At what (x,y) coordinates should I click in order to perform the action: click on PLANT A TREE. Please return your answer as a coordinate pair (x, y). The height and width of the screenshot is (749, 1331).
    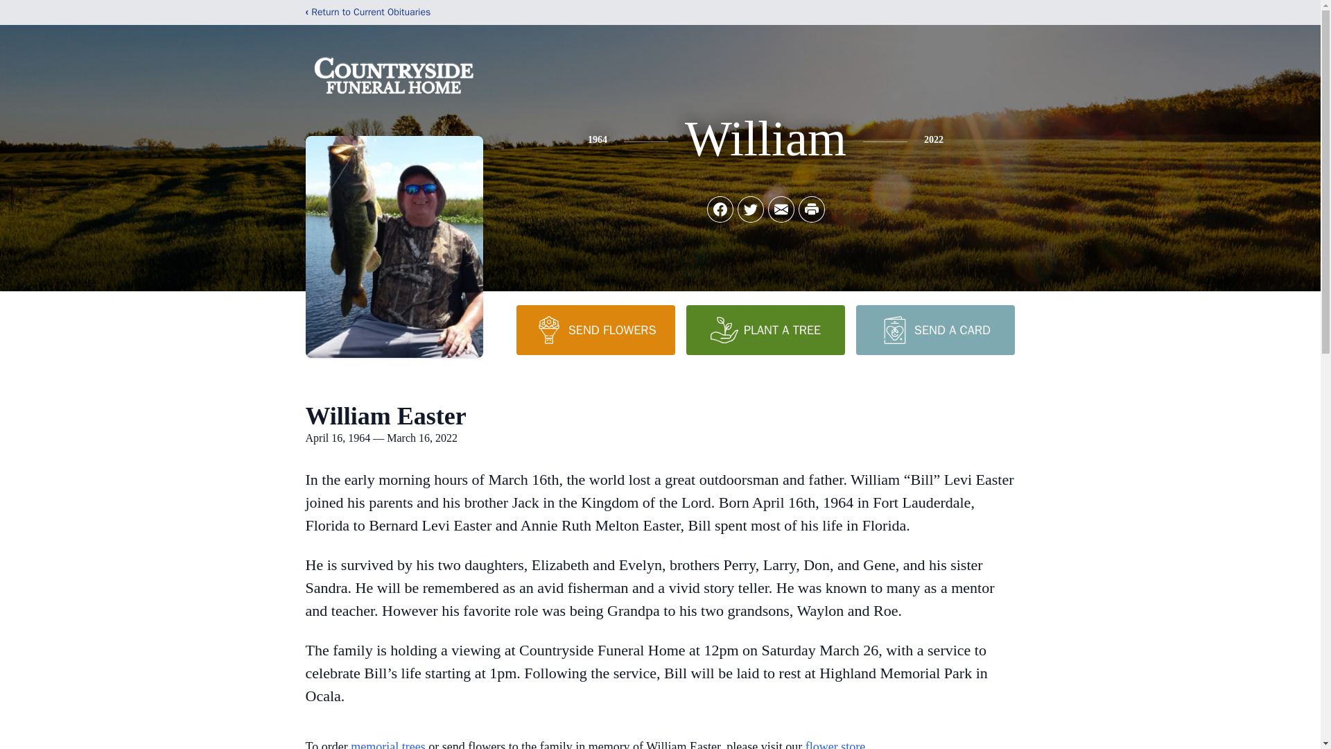
    Looking at the image, I should click on (765, 329).